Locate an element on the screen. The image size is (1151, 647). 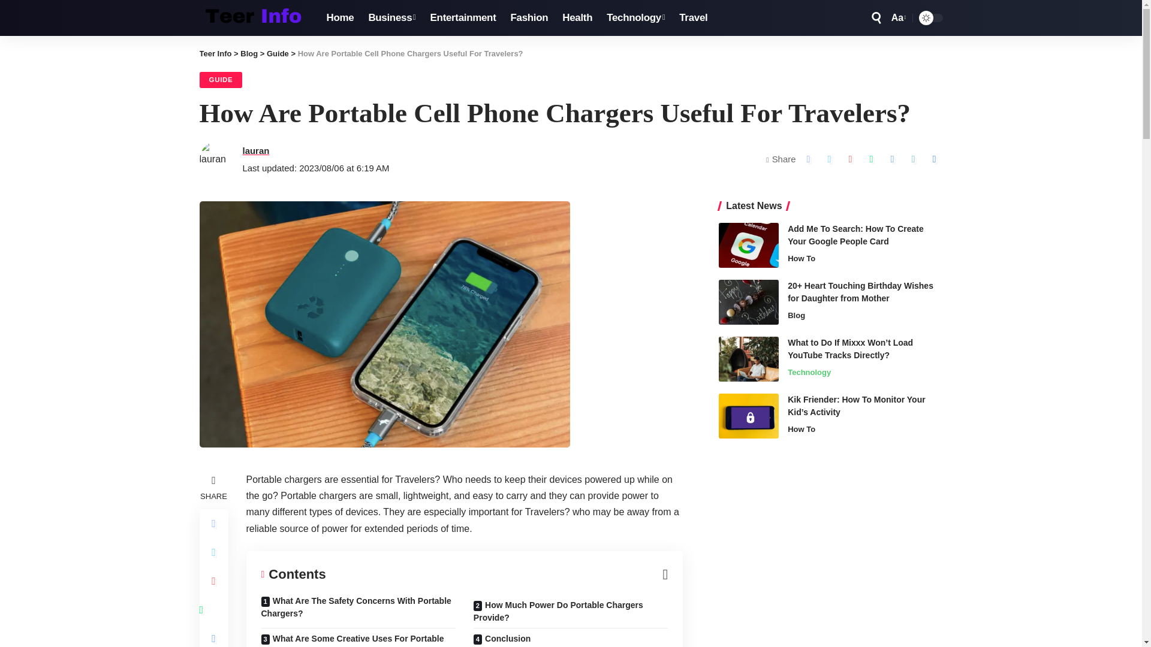
Travel is located at coordinates (693, 18).